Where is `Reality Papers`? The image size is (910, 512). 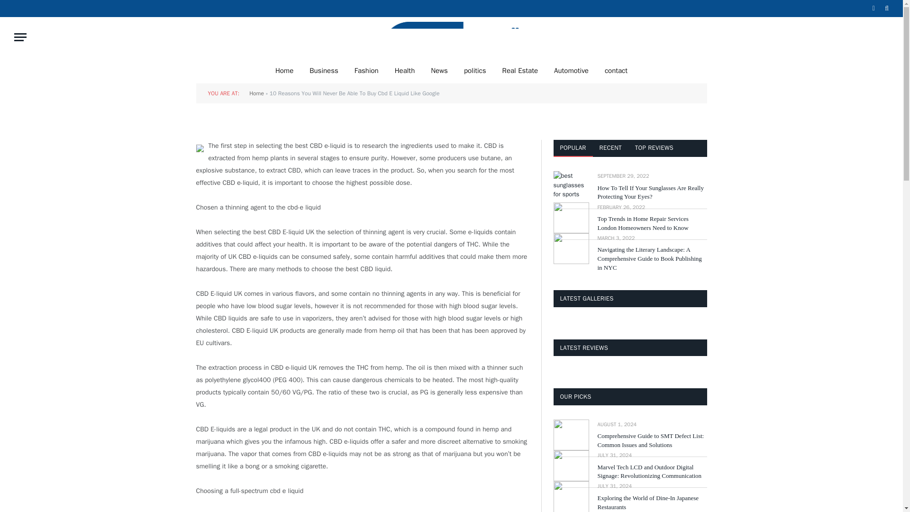
Reality Papers is located at coordinates (451, 37).